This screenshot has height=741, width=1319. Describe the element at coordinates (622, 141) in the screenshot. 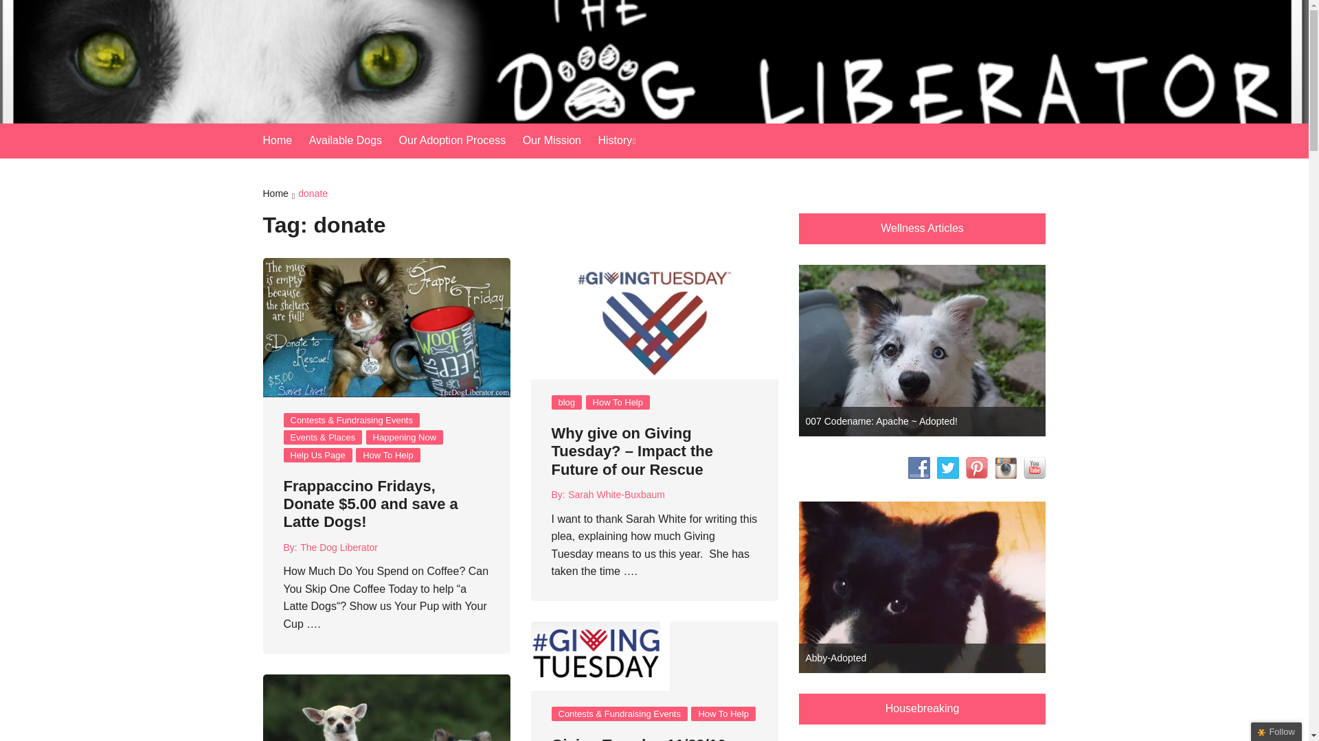

I see `History` at that location.